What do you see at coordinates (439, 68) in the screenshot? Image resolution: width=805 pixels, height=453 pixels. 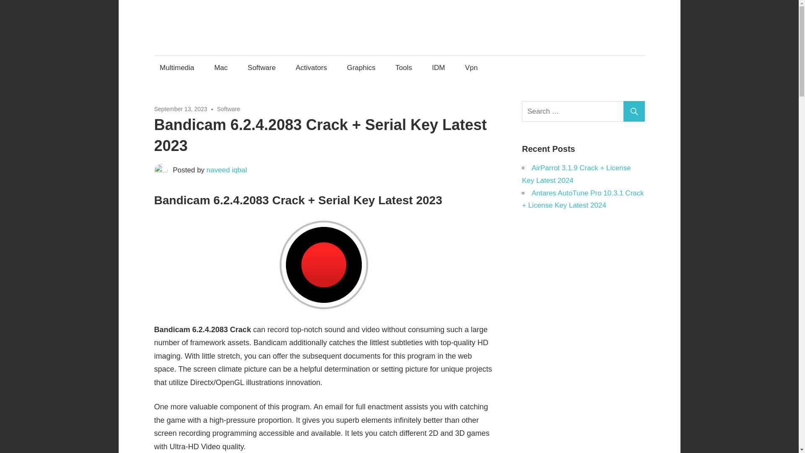 I see `IDM` at bounding box center [439, 68].